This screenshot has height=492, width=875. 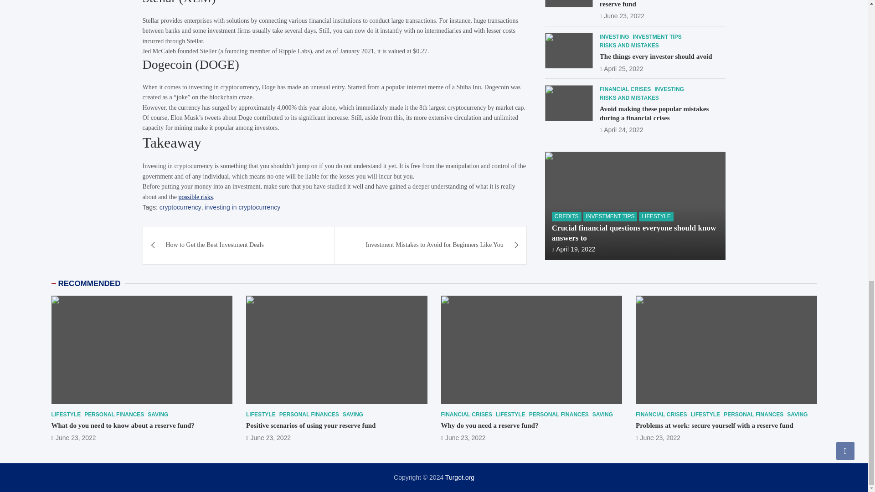 I want to click on investing in cryptocurrency, so click(x=242, y=207).